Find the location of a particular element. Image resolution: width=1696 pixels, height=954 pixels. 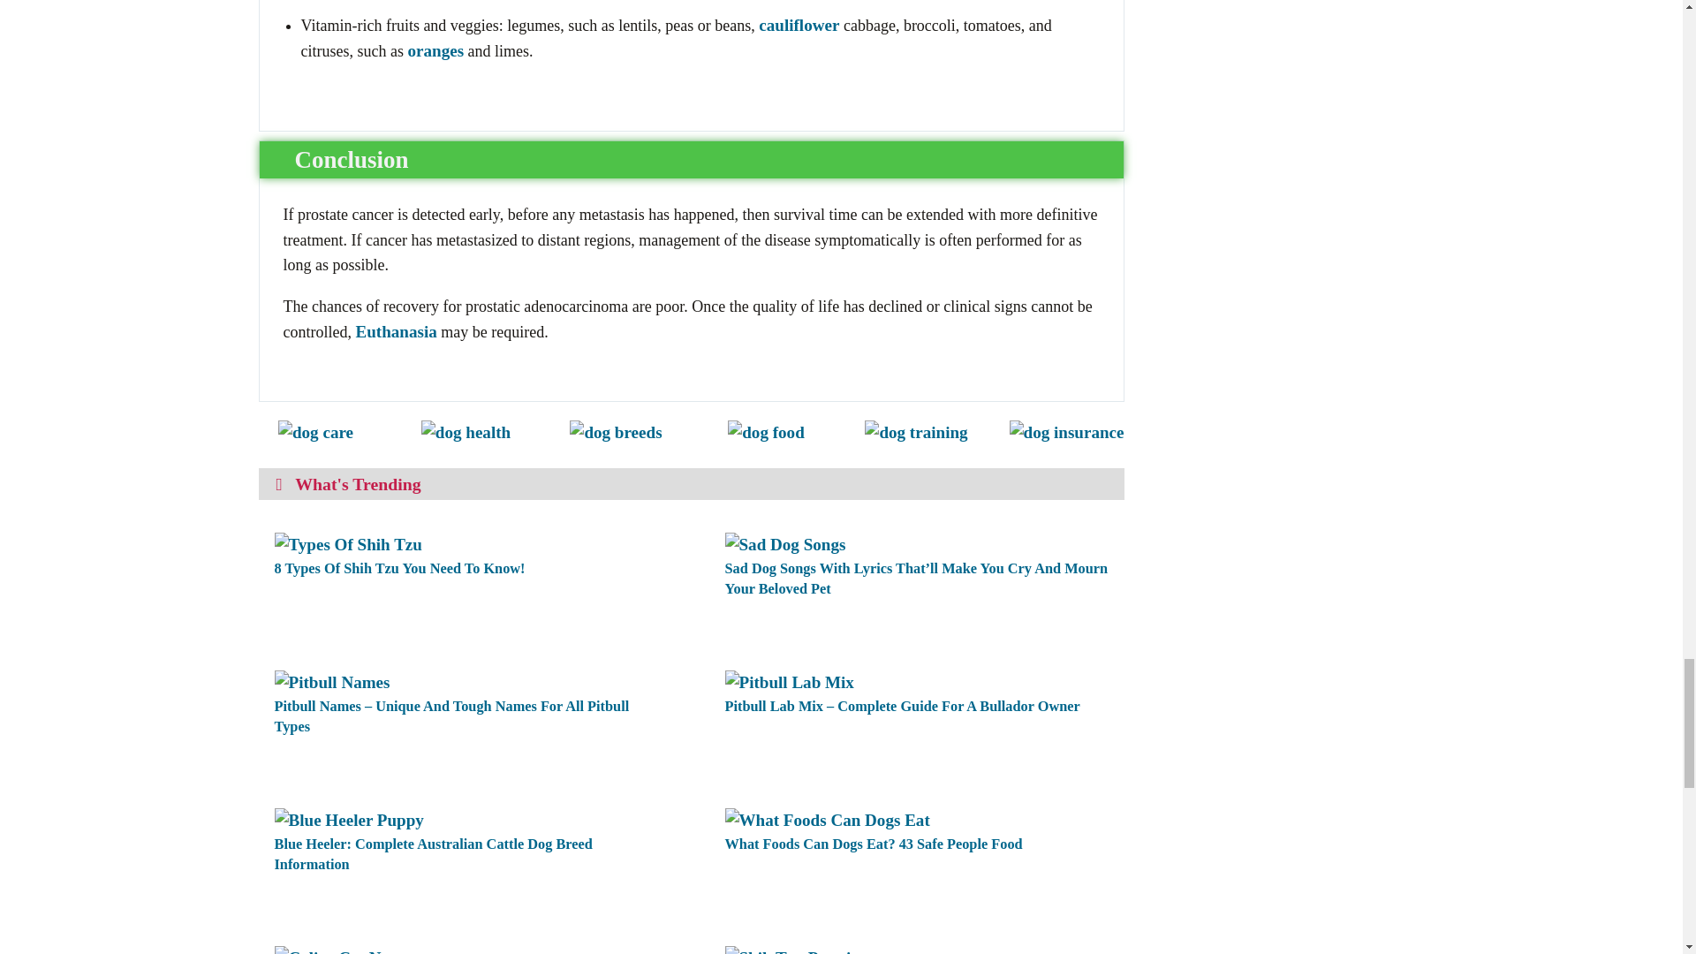

Dog Breeds is located at coordinates (615, 431).